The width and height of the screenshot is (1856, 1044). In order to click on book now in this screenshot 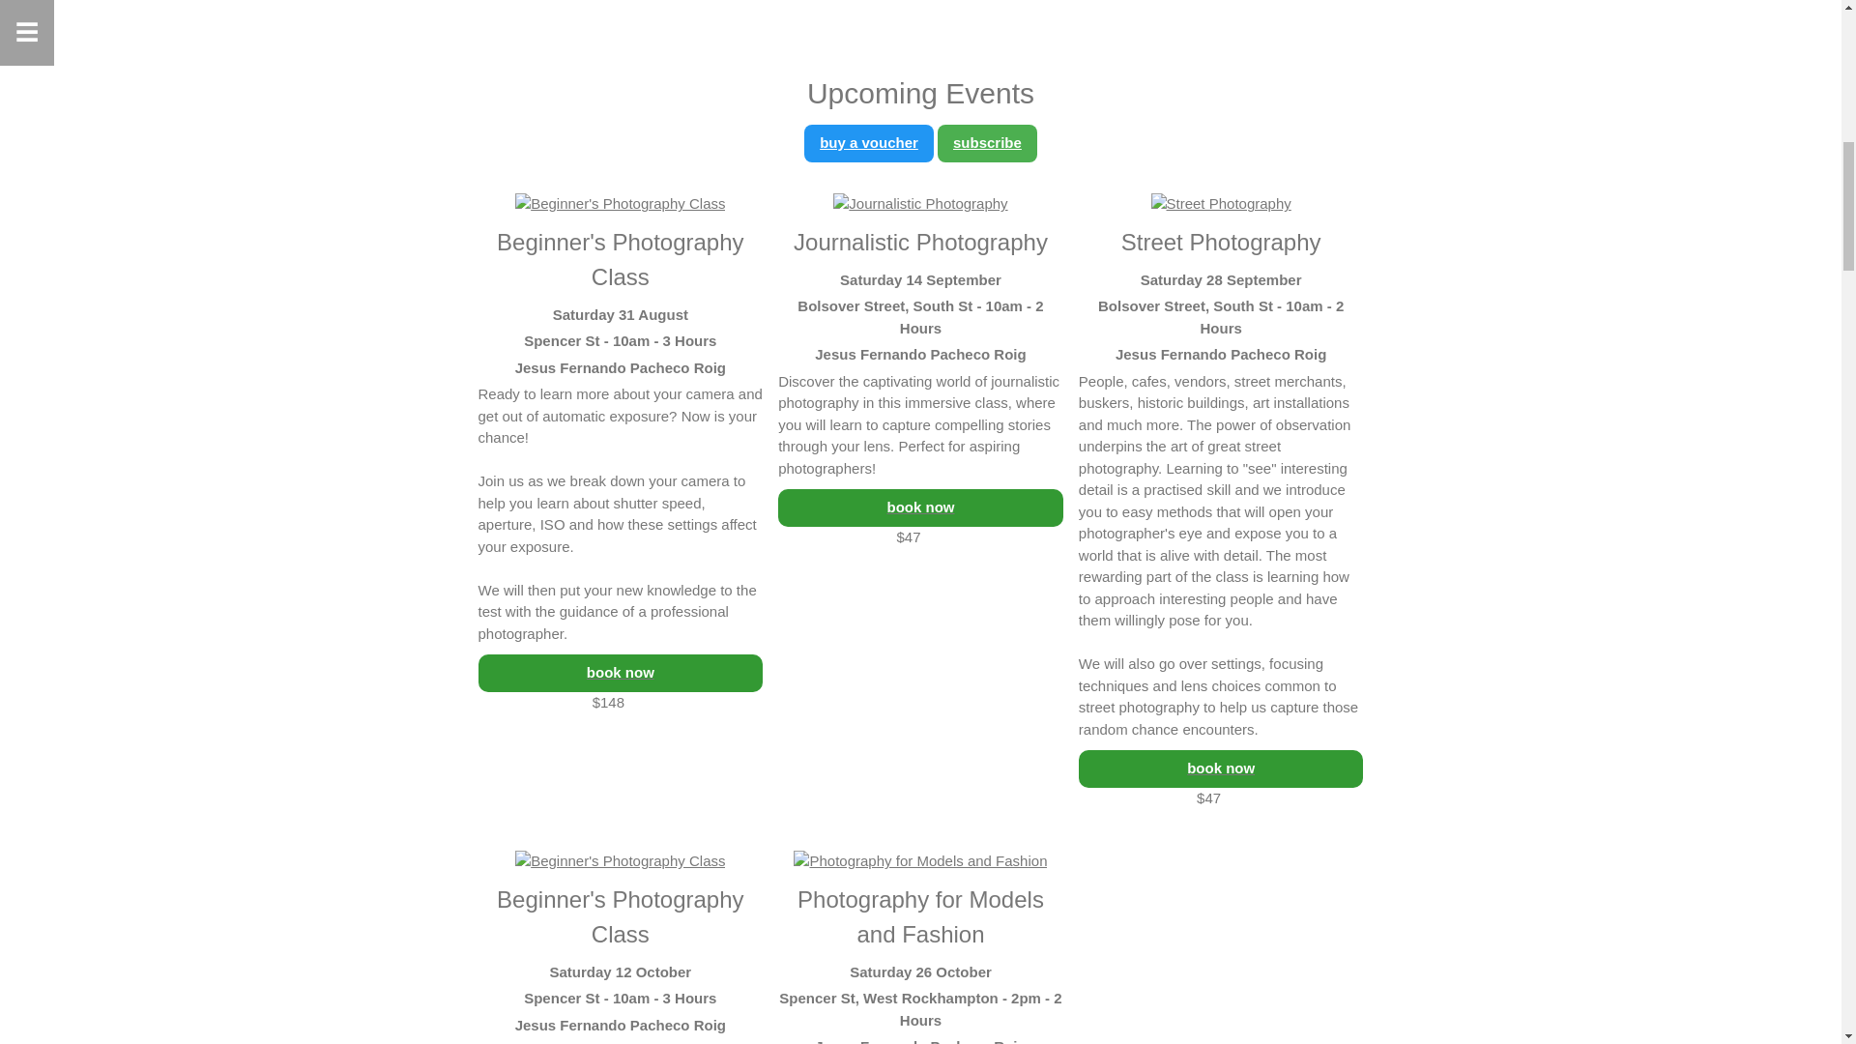, I will do `click(620, 673)`.